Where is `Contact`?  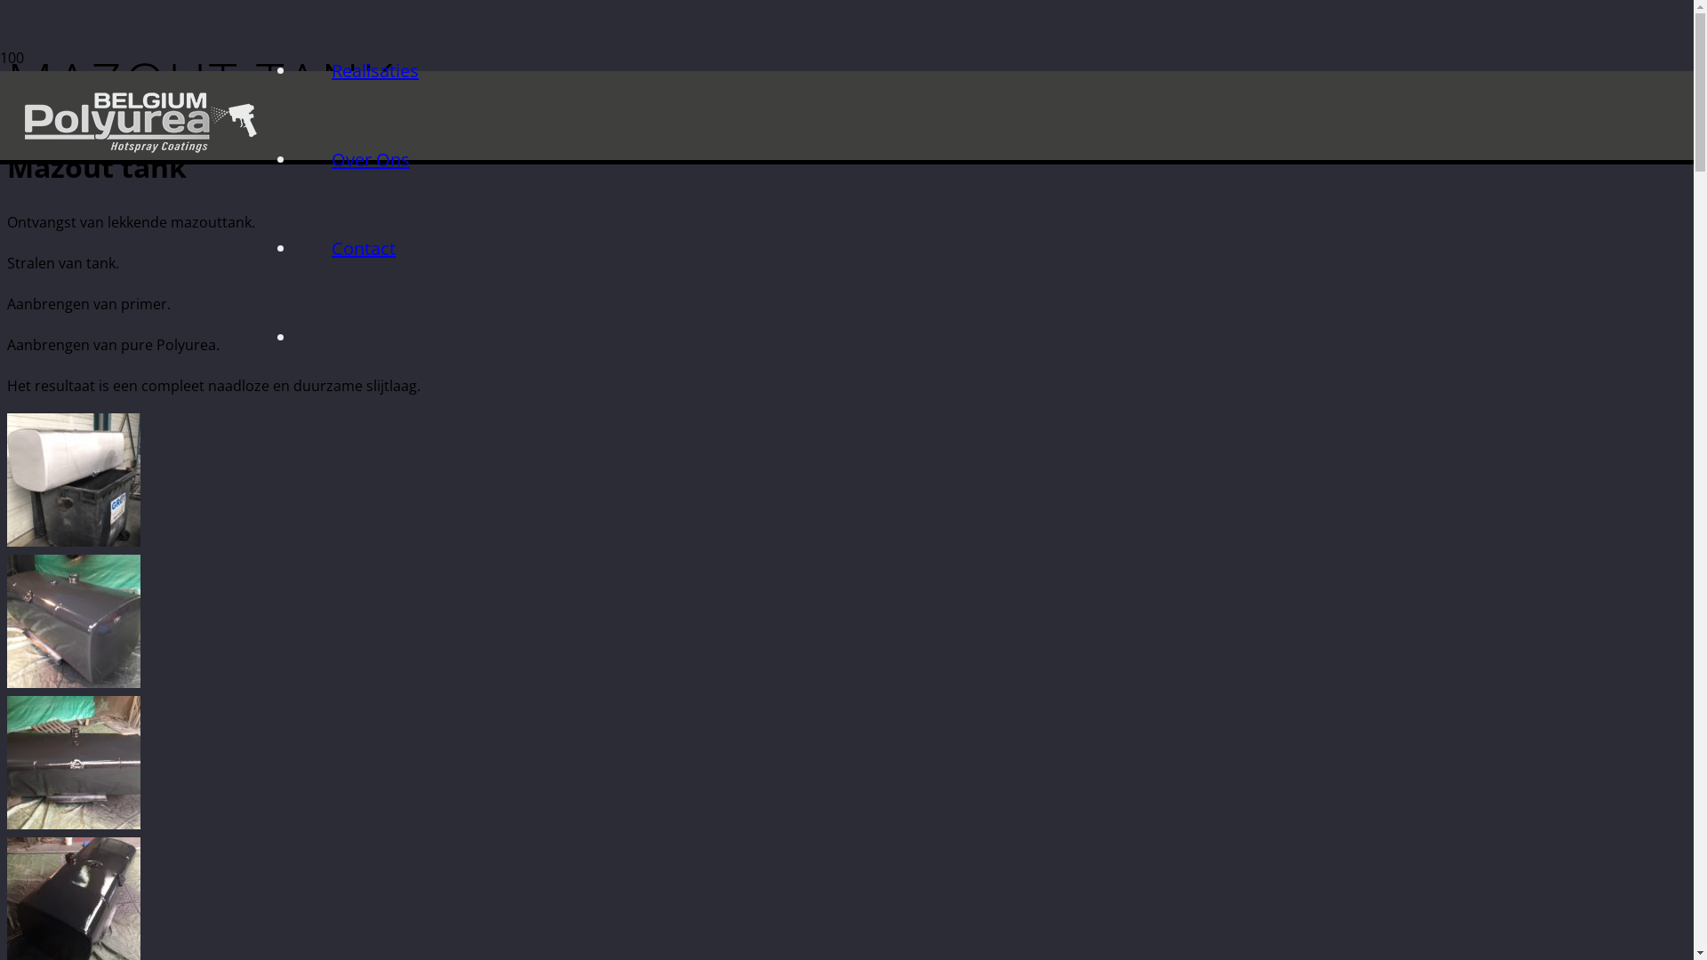
Contact is located at coordinates (364, 249).